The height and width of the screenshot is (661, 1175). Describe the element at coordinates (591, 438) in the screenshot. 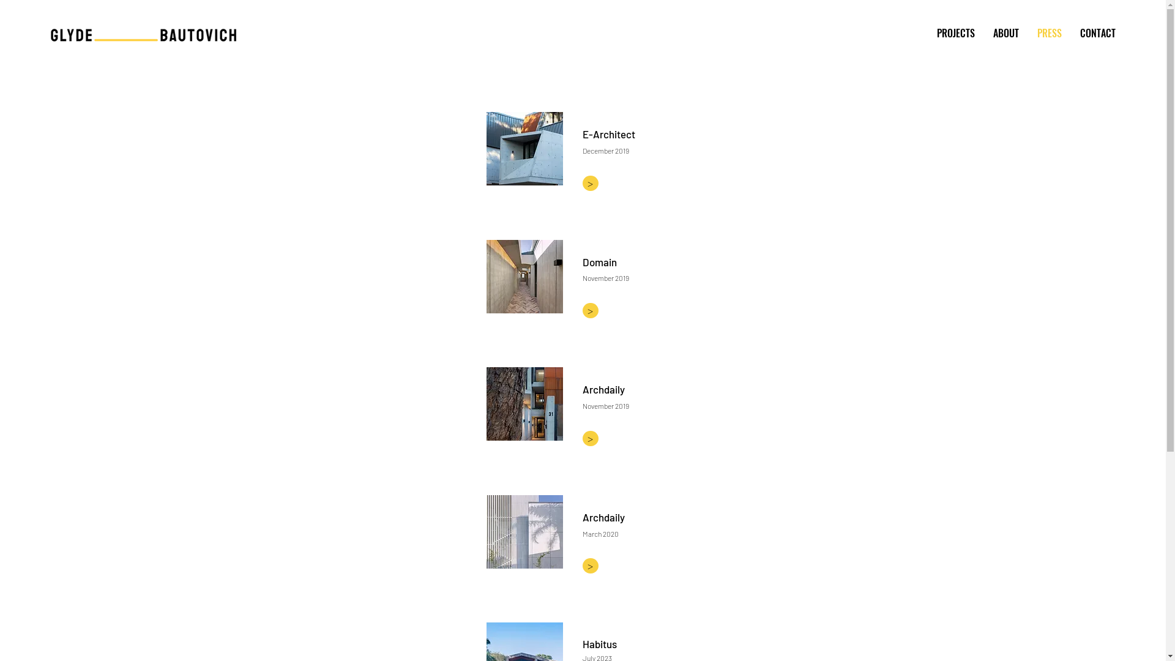

I see `>` at that location.